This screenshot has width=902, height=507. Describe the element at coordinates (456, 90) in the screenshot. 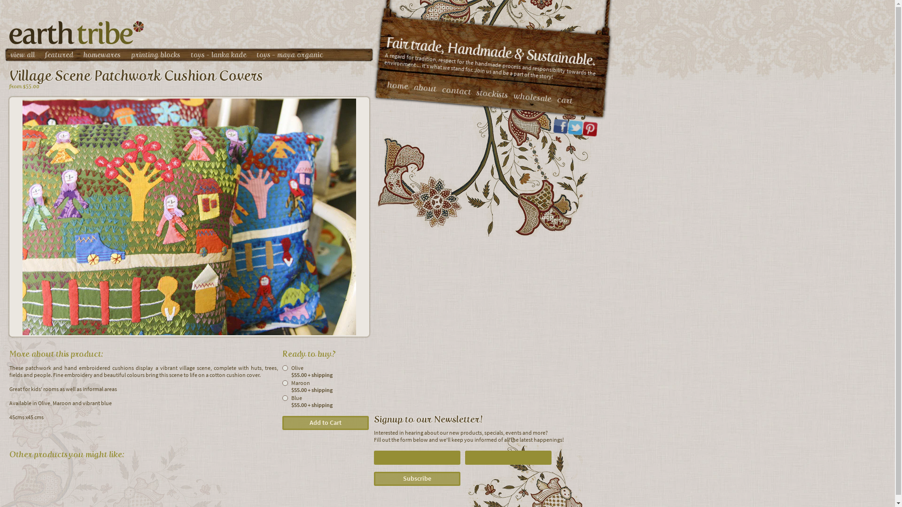

I see `contact` at that location.